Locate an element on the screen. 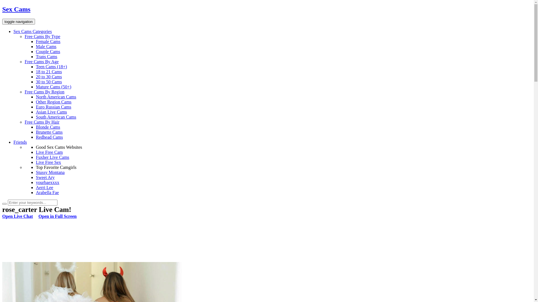 This screenshot has height=302, width=538. North American Cams is located at coordinates (56, 97).